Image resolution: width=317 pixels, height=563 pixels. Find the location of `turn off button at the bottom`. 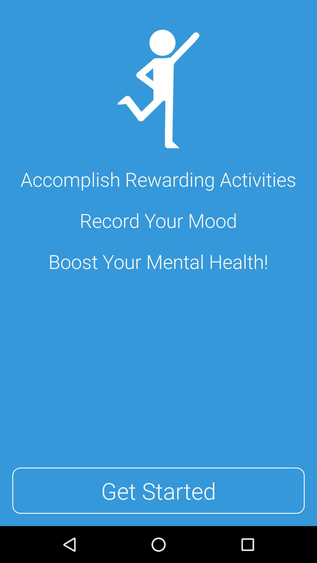

turn off button at the bottom is located at coordinates (158, 491).